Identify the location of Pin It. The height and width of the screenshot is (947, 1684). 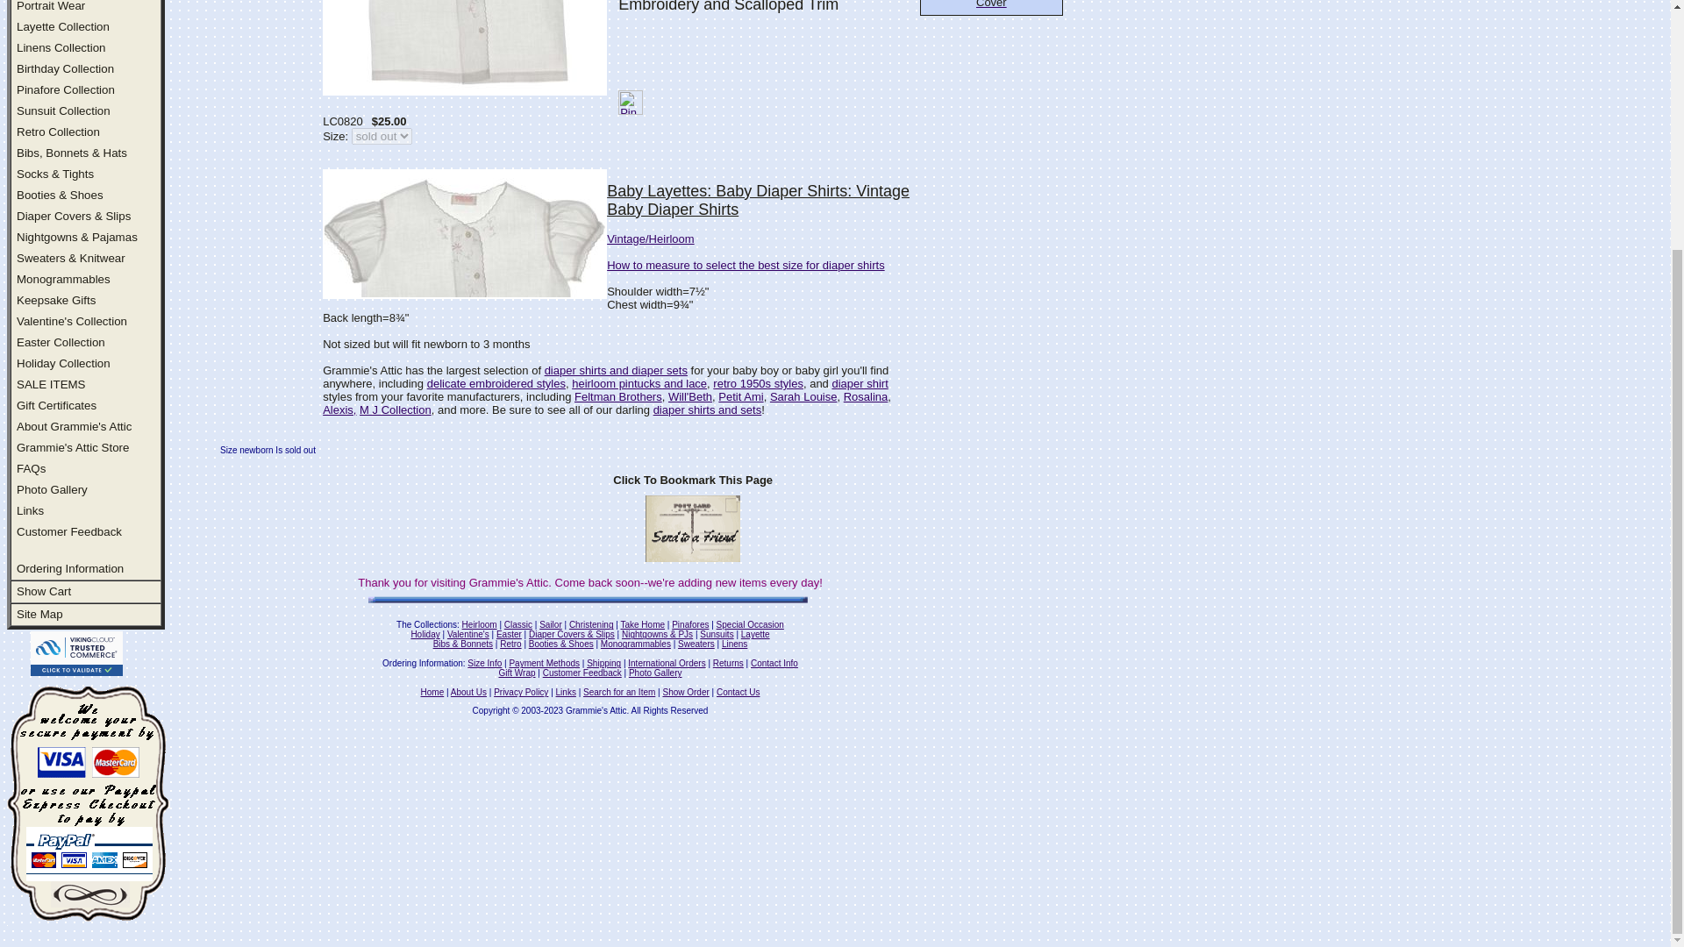
(630, 102).